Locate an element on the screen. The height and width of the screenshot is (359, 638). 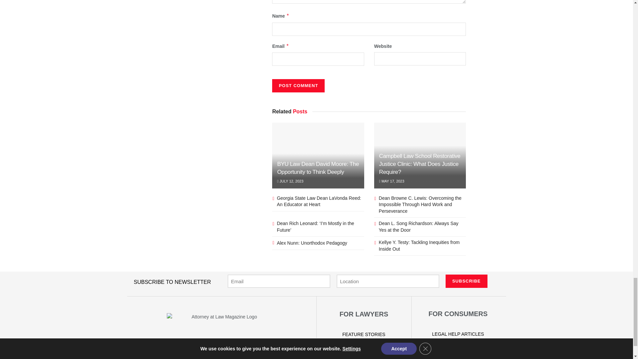
Subscribe is located at coordinates (466, 281).